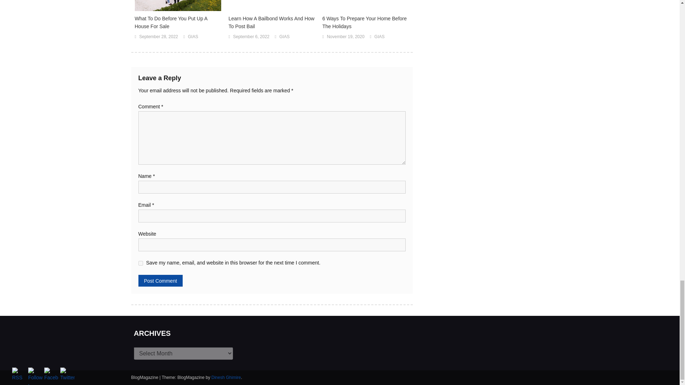  Describe the element at coordinates (345, 37) in the screenshot. I see `November 19, 2020` at that location.